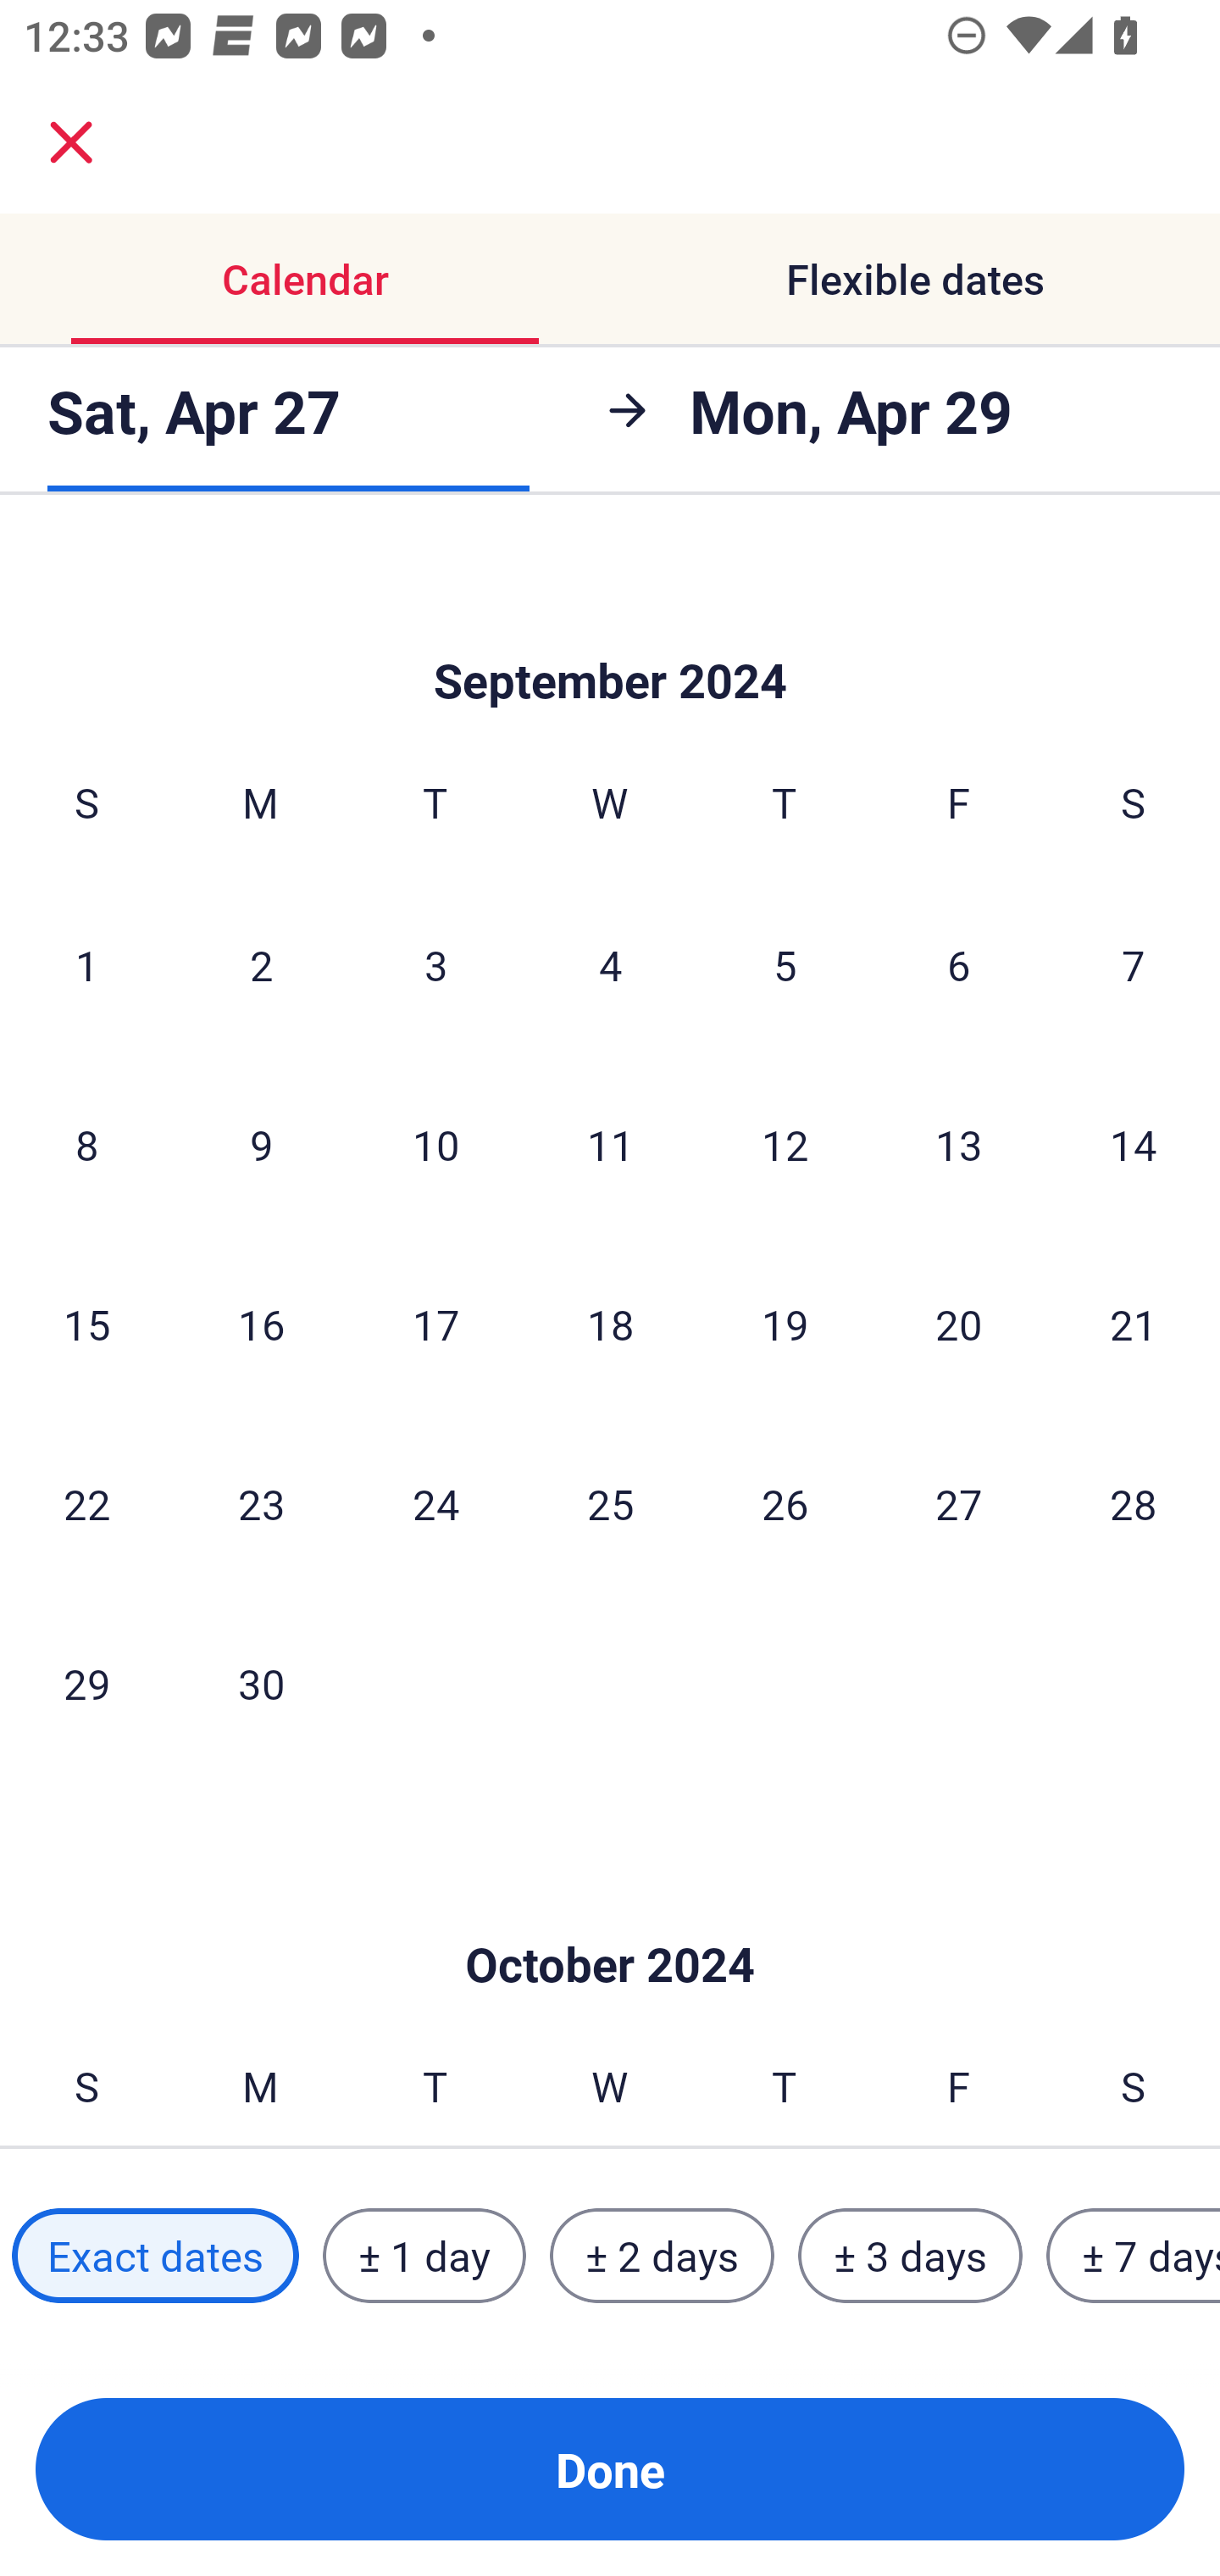  Describe the element at coordinates (261, 1324) in the screenshot. I see `16 Monday, September 16, 2024` at that location.